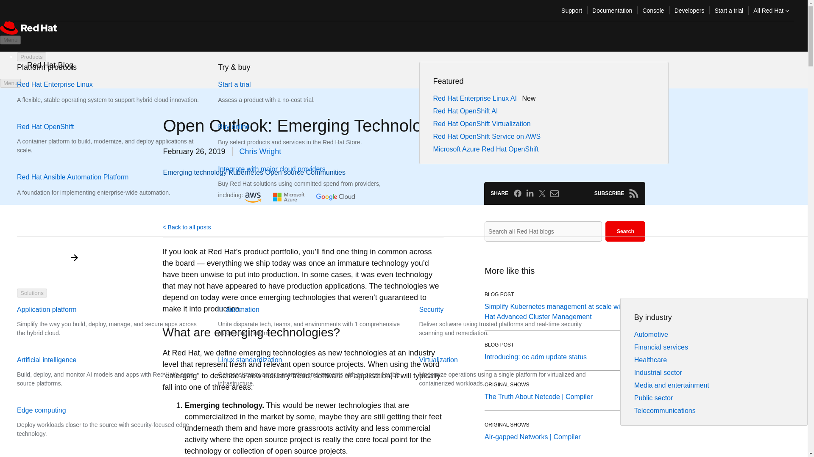 This screenshot has width=814, height=457. What do you see at coordinates (260, 151) in the screenshot?
I see `See more by Chris Wright` at bounding box center [260, 151].